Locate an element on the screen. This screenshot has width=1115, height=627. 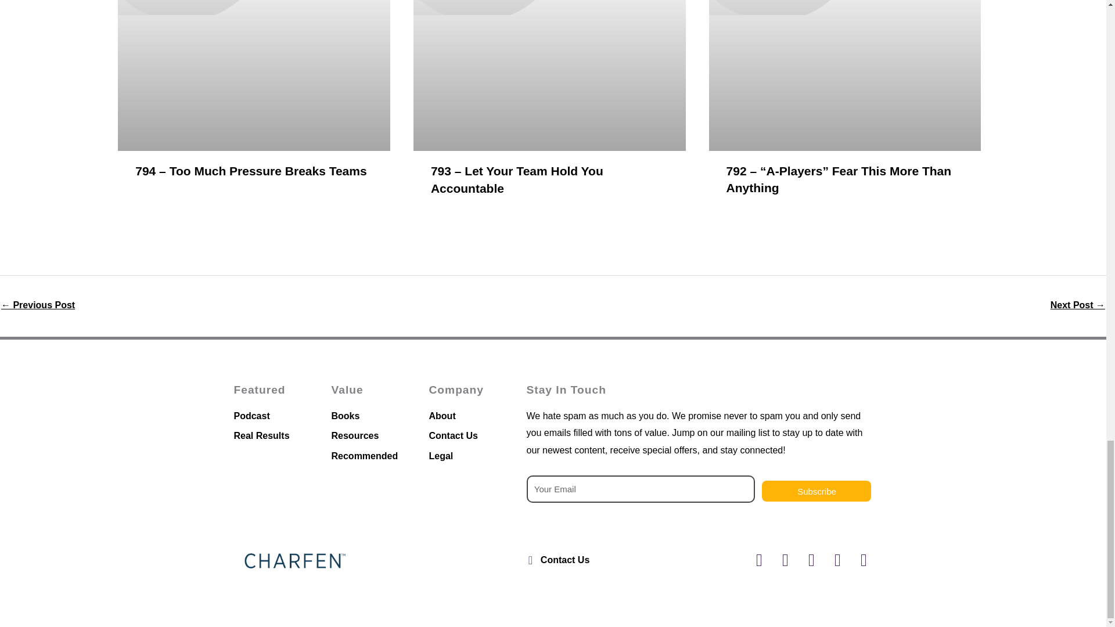
About is located at coordinates (471, 416).